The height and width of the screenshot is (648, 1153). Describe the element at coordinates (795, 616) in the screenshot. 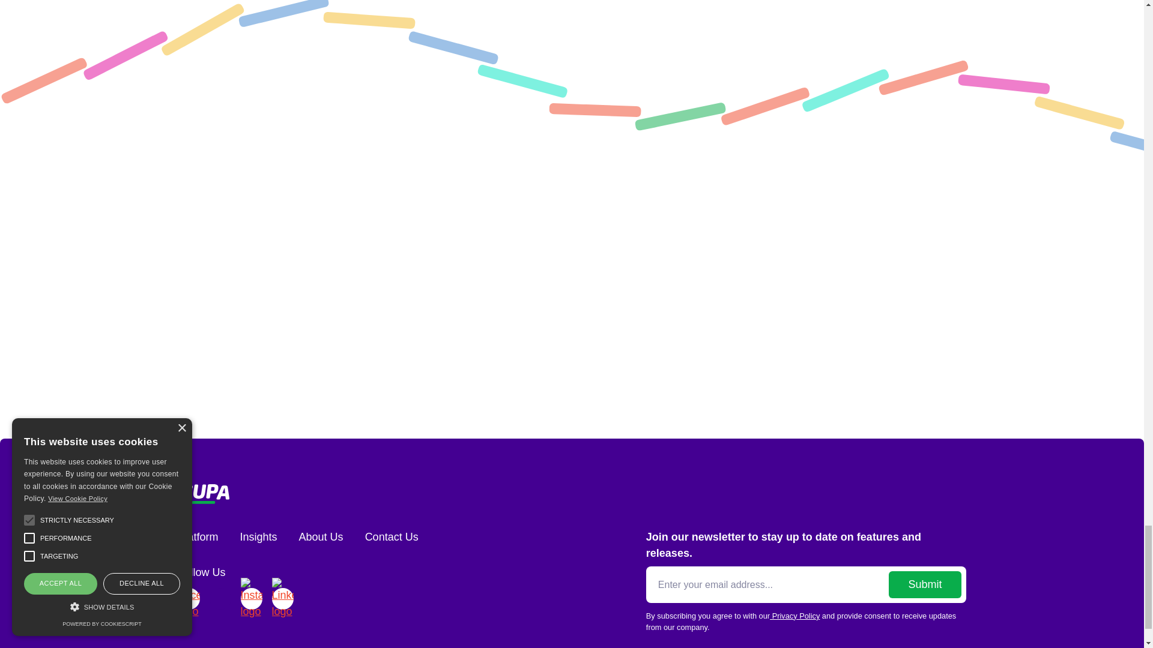

I see `Privacy Policy` at that location.